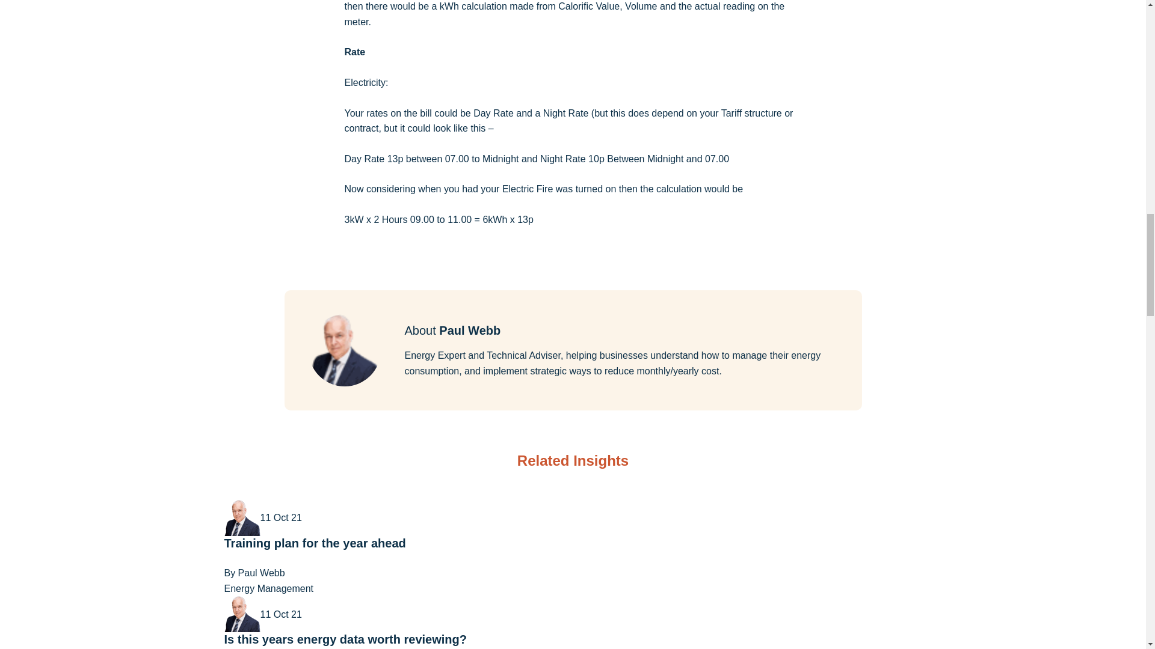 The width and height of the screenshot is (1155, 649). What do you see at coordinates (268, 588) in the screenshot?
I see `Energy Management` at bounding box center [268, 588].